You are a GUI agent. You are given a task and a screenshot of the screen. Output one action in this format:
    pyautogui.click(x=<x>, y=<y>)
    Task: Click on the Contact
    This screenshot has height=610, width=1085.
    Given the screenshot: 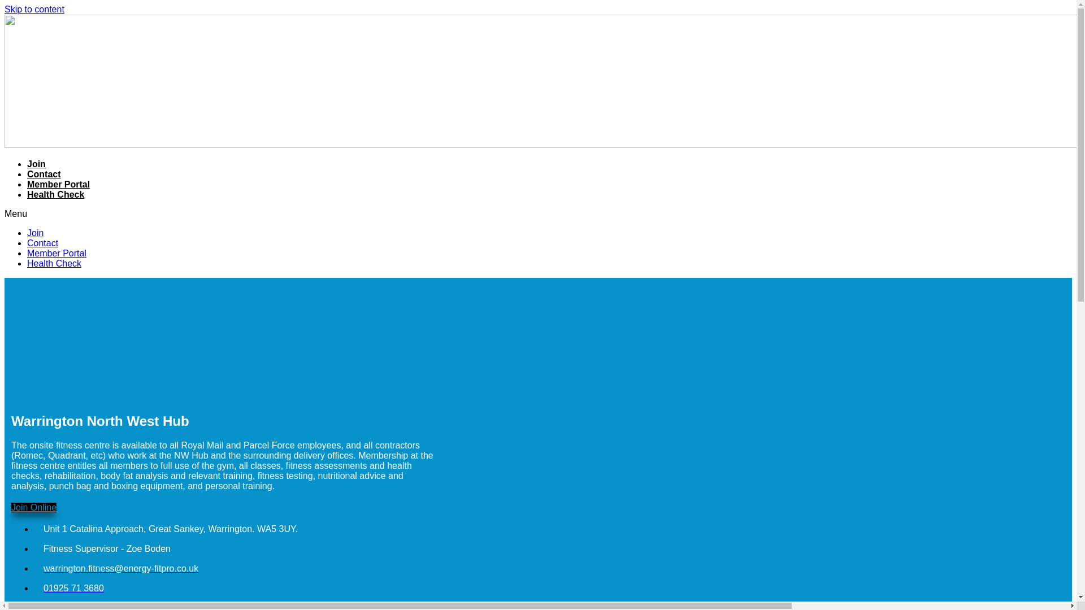 What is the action you would take?
    pyautogui.click(x=43, y=243)
    